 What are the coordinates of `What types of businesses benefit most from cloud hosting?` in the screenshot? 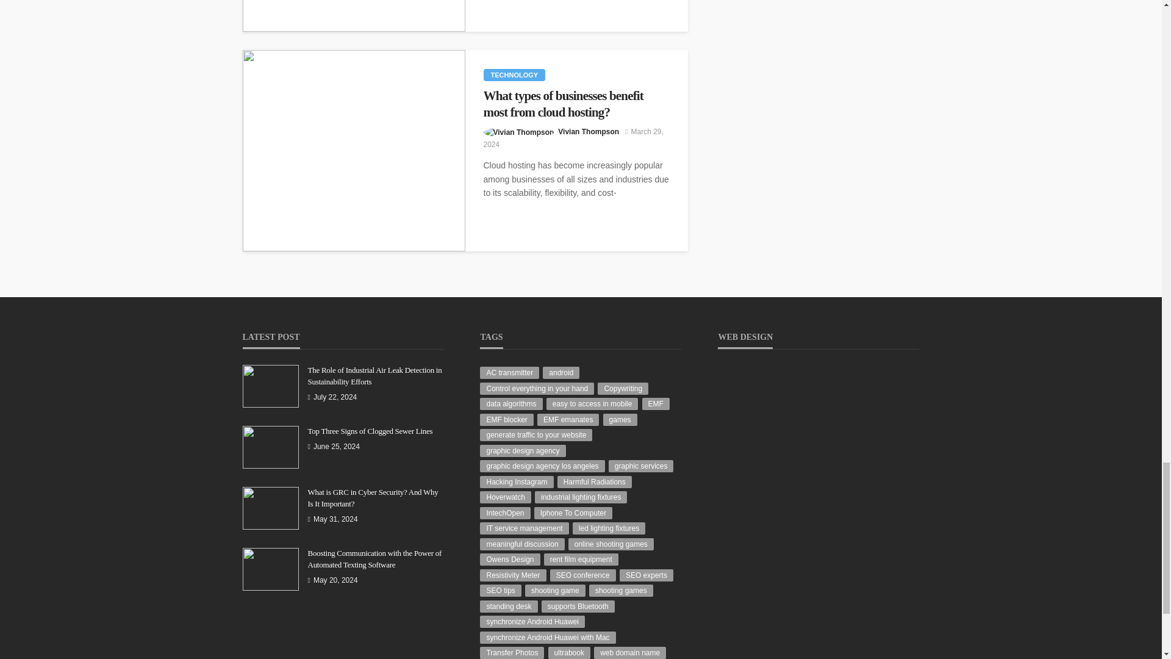 It's located at (354, 150).